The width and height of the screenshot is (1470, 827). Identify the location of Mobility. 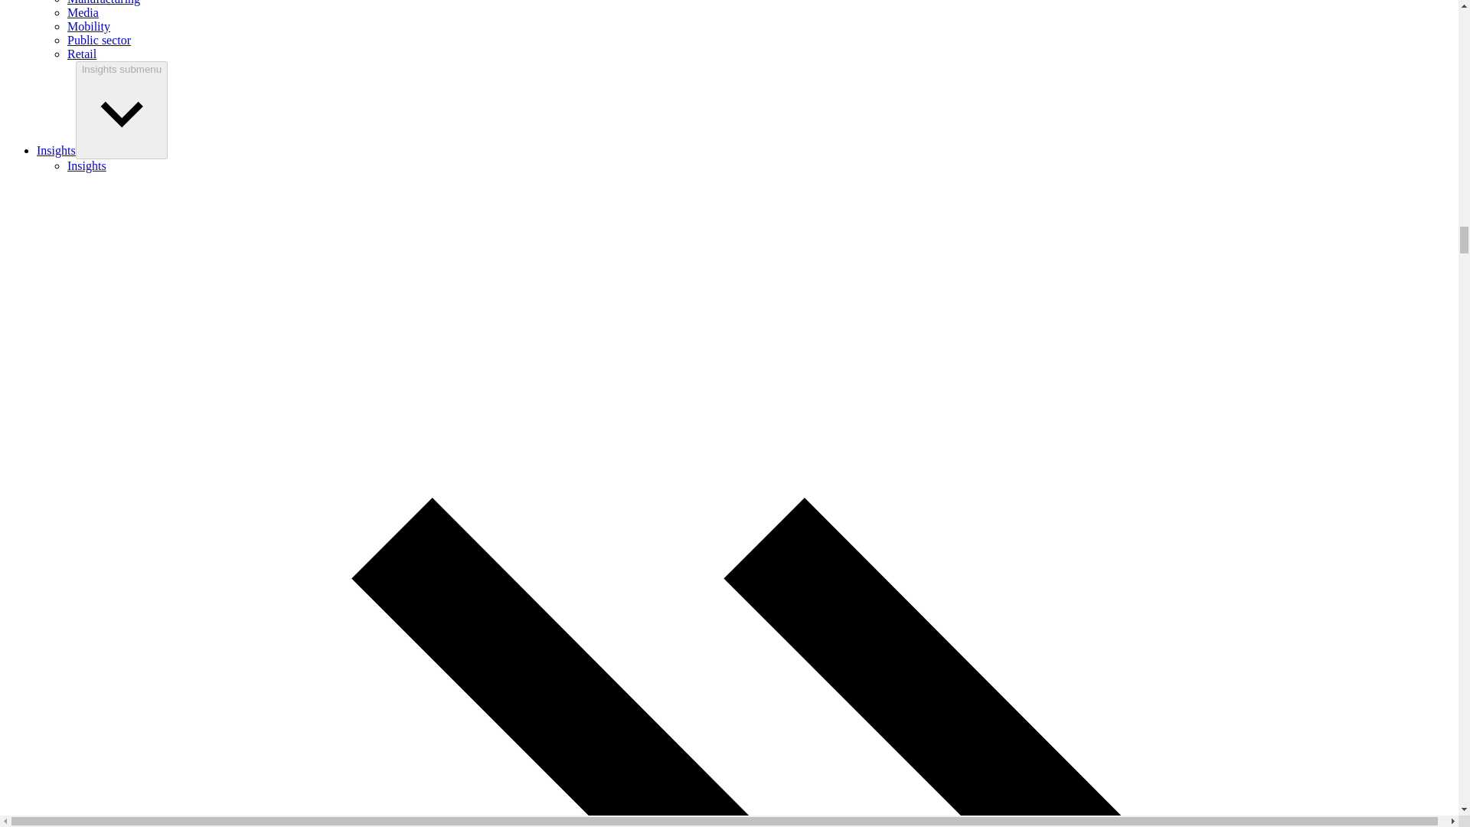
(89, 26).